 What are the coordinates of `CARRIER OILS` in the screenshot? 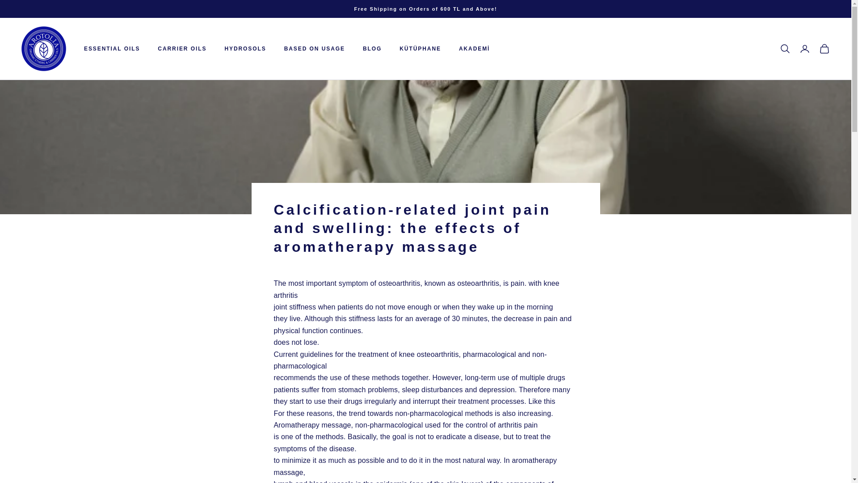 It's located at (182, 48).